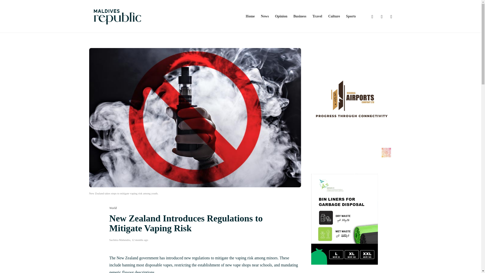 This screenshot has height=273, width=485. Describe the element at coordinates (139, 240) in the screenshot. I see `12 months ago` at that location.